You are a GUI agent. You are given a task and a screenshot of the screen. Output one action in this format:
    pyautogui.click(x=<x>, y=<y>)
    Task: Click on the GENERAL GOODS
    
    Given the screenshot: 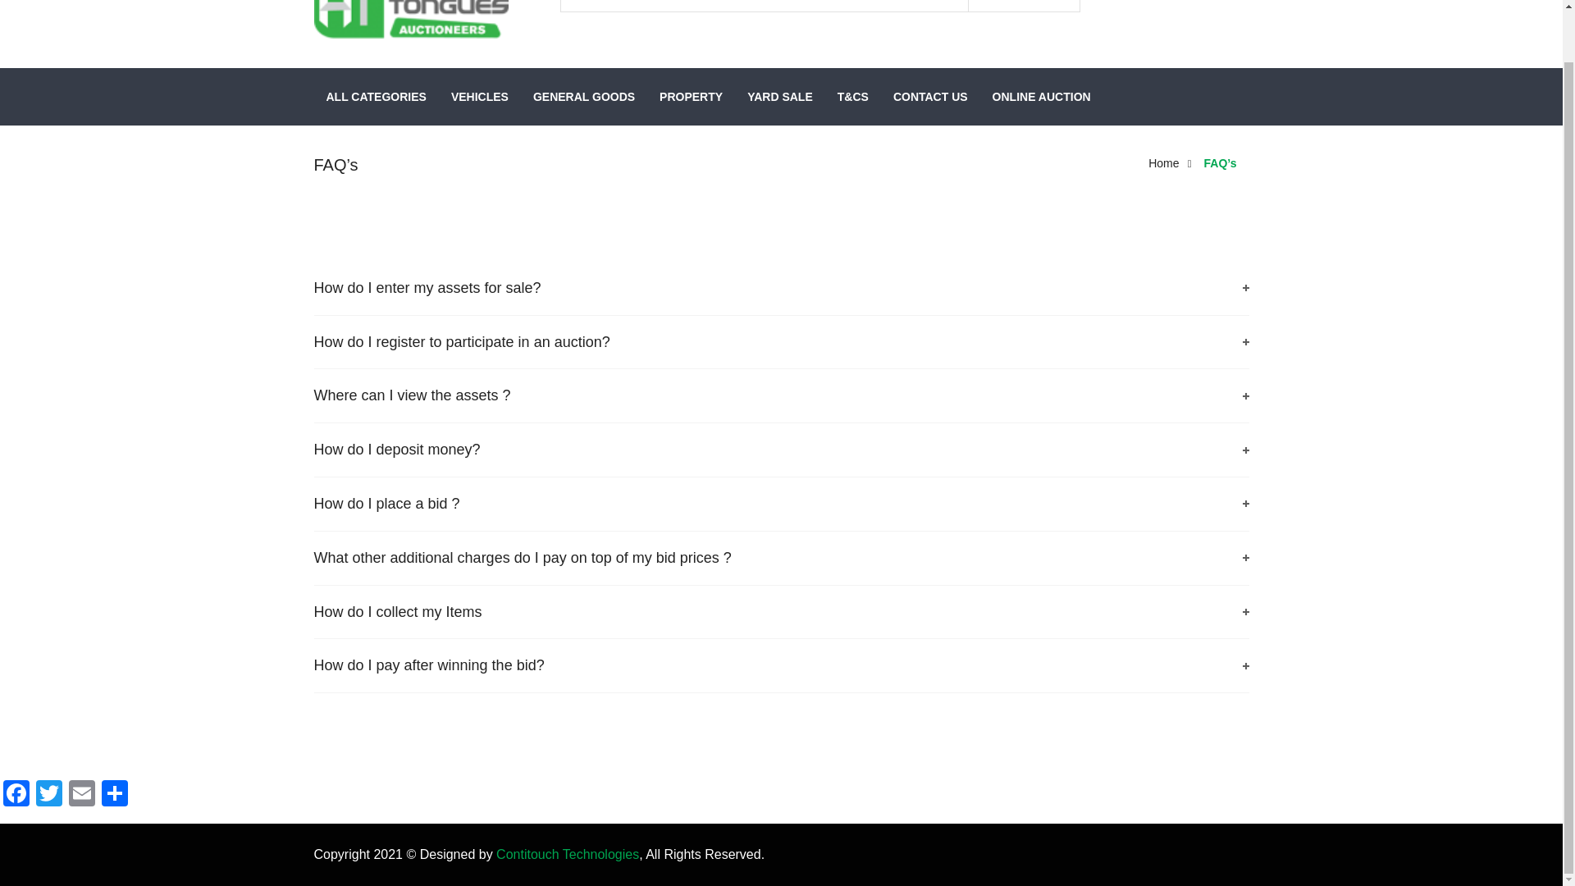 What is the action you would take?
    pyautogui.click(x=584, y=96)
    